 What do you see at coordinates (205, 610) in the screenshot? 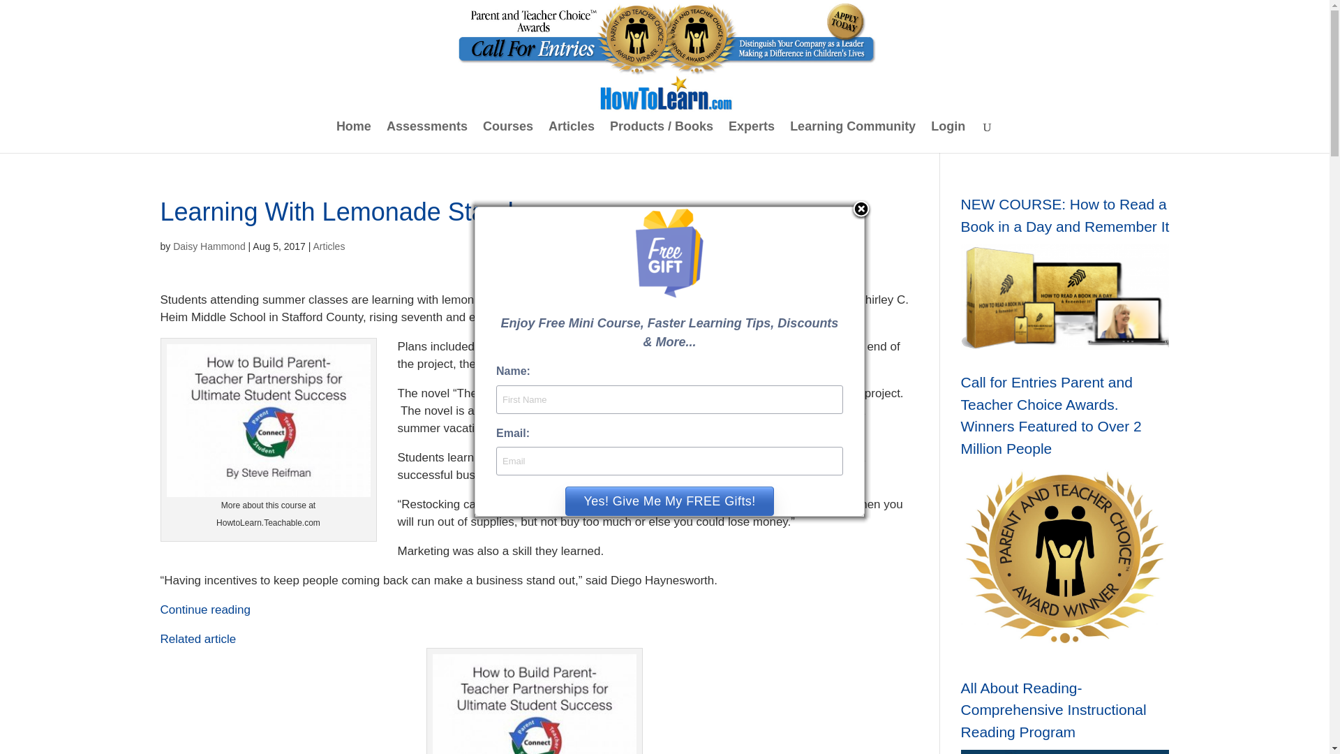
I see `Continue reading` at bounding box center [205, 610].